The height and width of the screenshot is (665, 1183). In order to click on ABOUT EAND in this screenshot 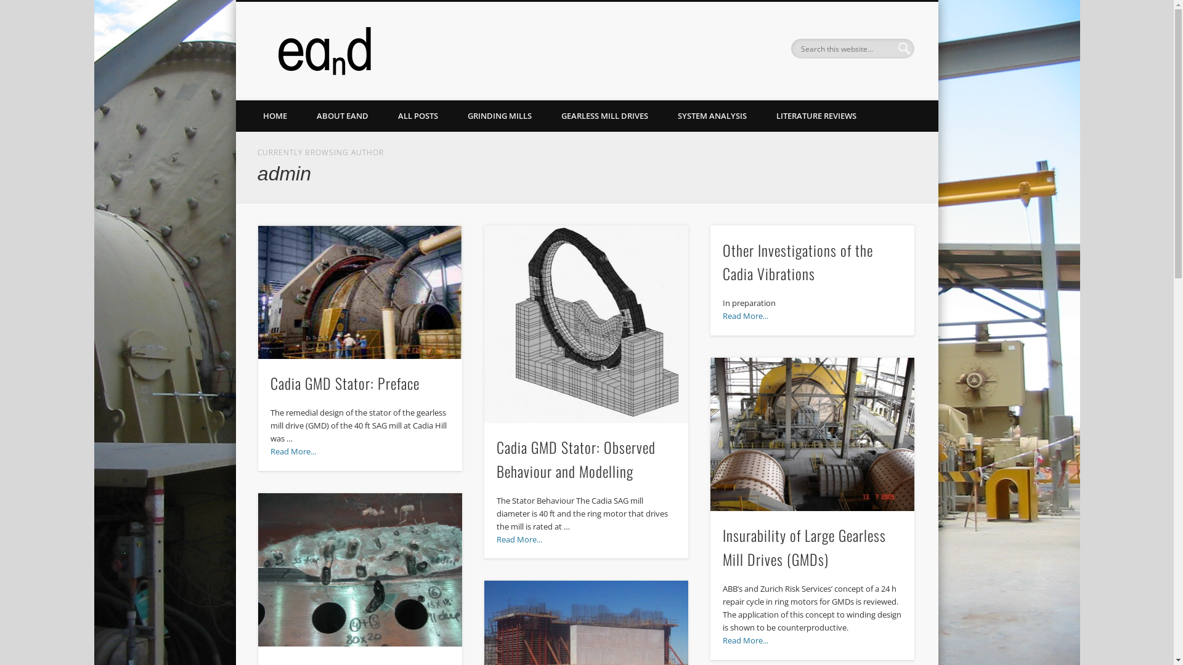, I will do `click(343, 116)`.